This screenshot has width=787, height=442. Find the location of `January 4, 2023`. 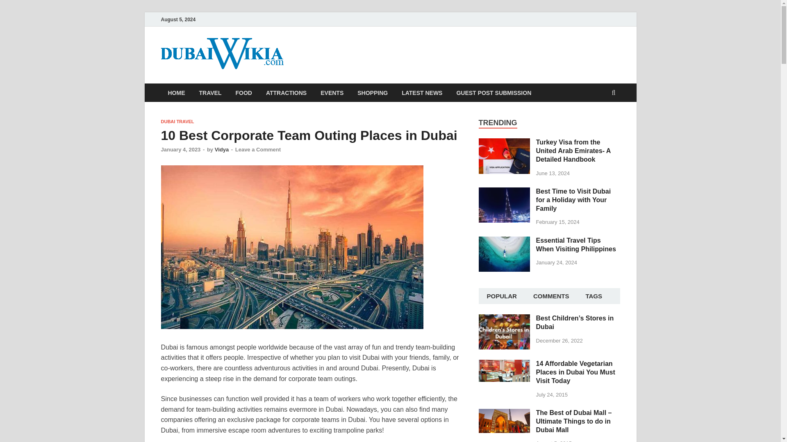

January 4, 2023 is located at coordinates (180, 149).